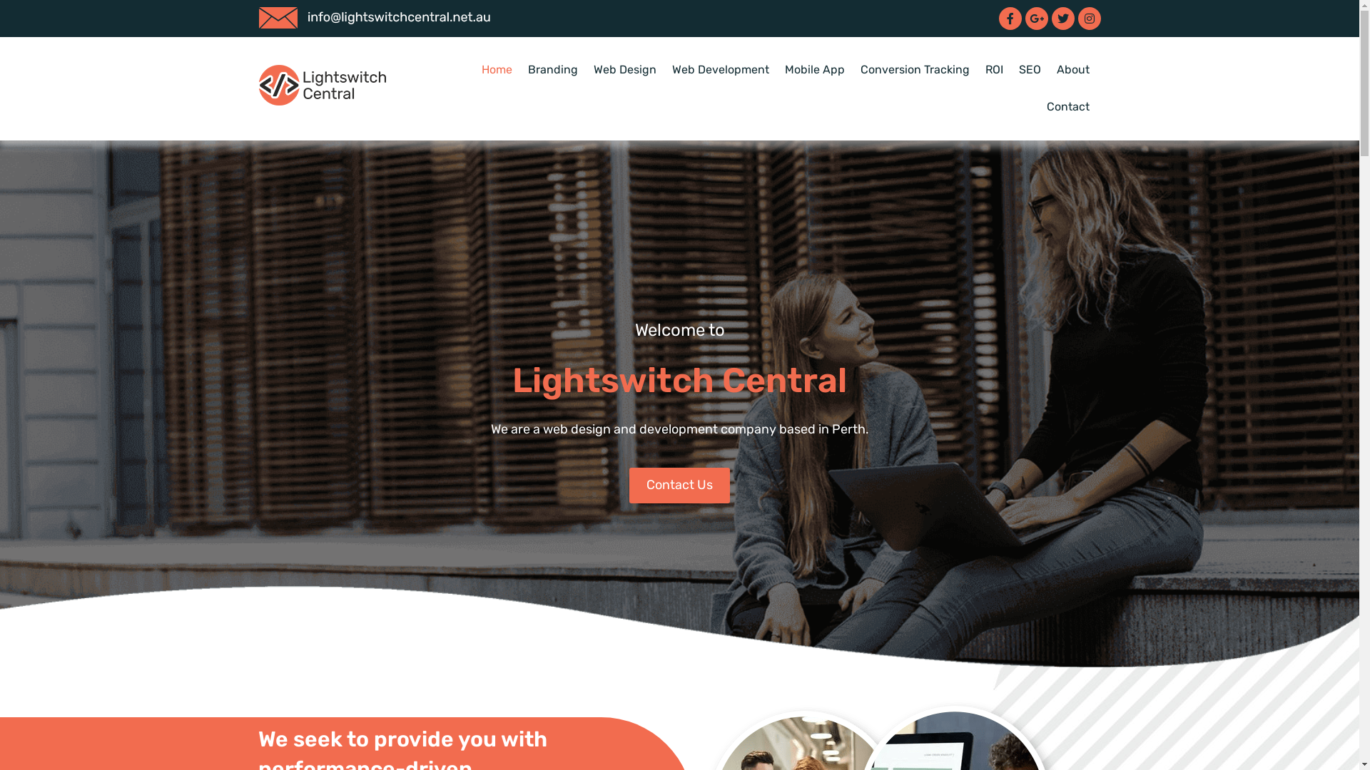 The width and height of the screenshot is (1370, 770). I want to click on About, so click(1073, 70).